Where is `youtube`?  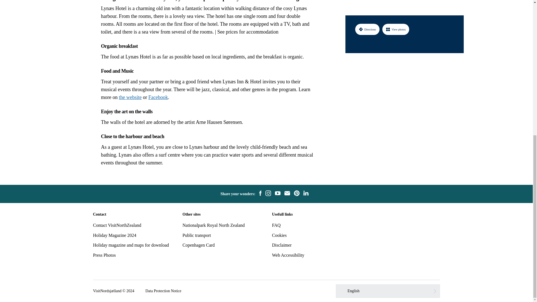
youtube is located at coordinates (277, 194).